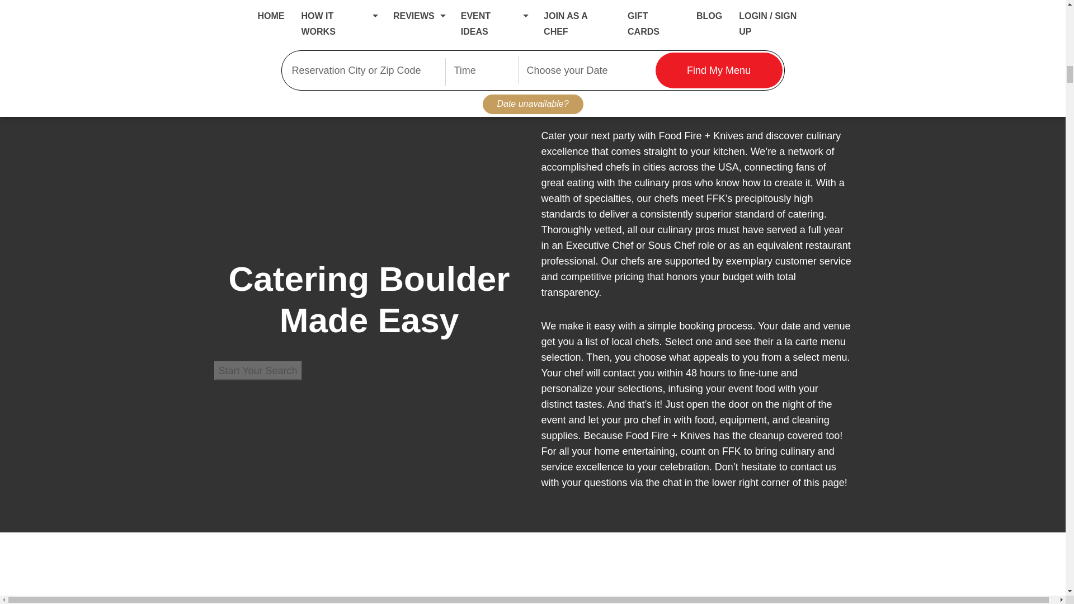 The image size is (1074, 604). Describe the element at coordinates (374, 17) in the screenshot. I see `asheville-nc-collage` at that location.